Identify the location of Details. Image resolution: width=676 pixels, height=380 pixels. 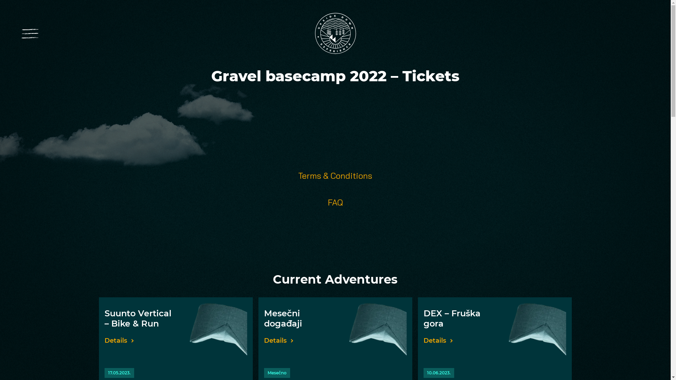
(279, 341).